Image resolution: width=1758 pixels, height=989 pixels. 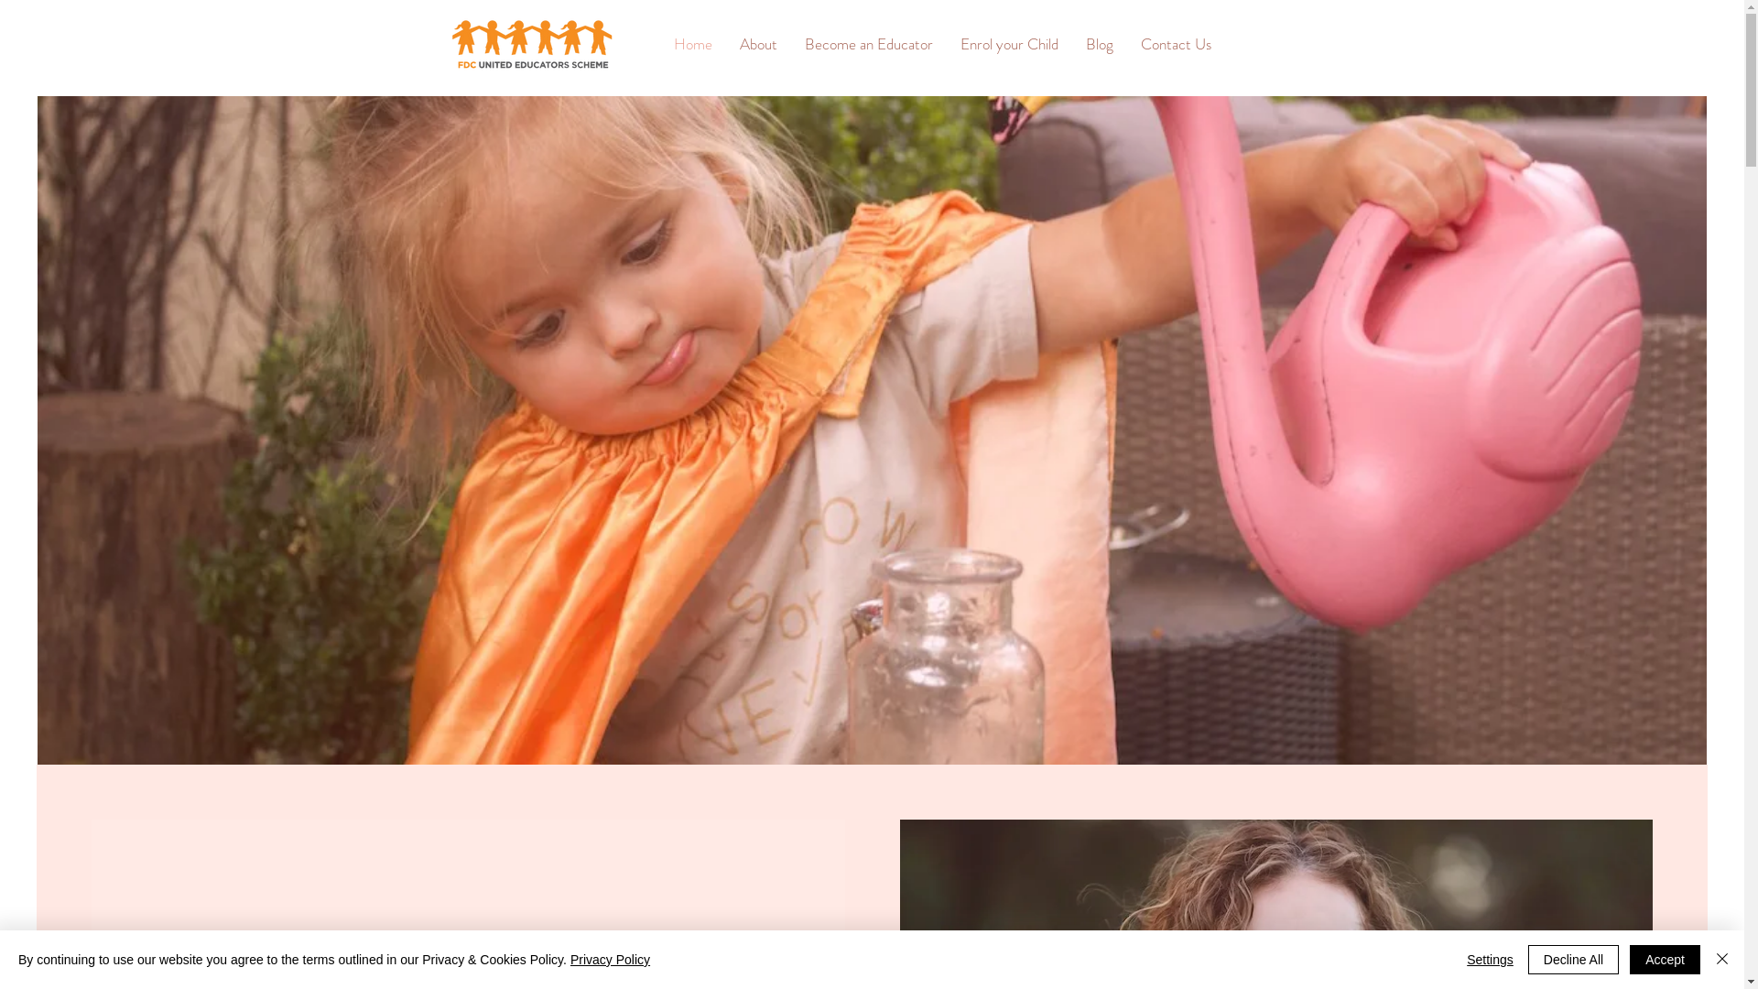 What do you see at coordinates (1573, 960) in the screenshot?
I see `Decline All` at bounding box center [1573, 960].